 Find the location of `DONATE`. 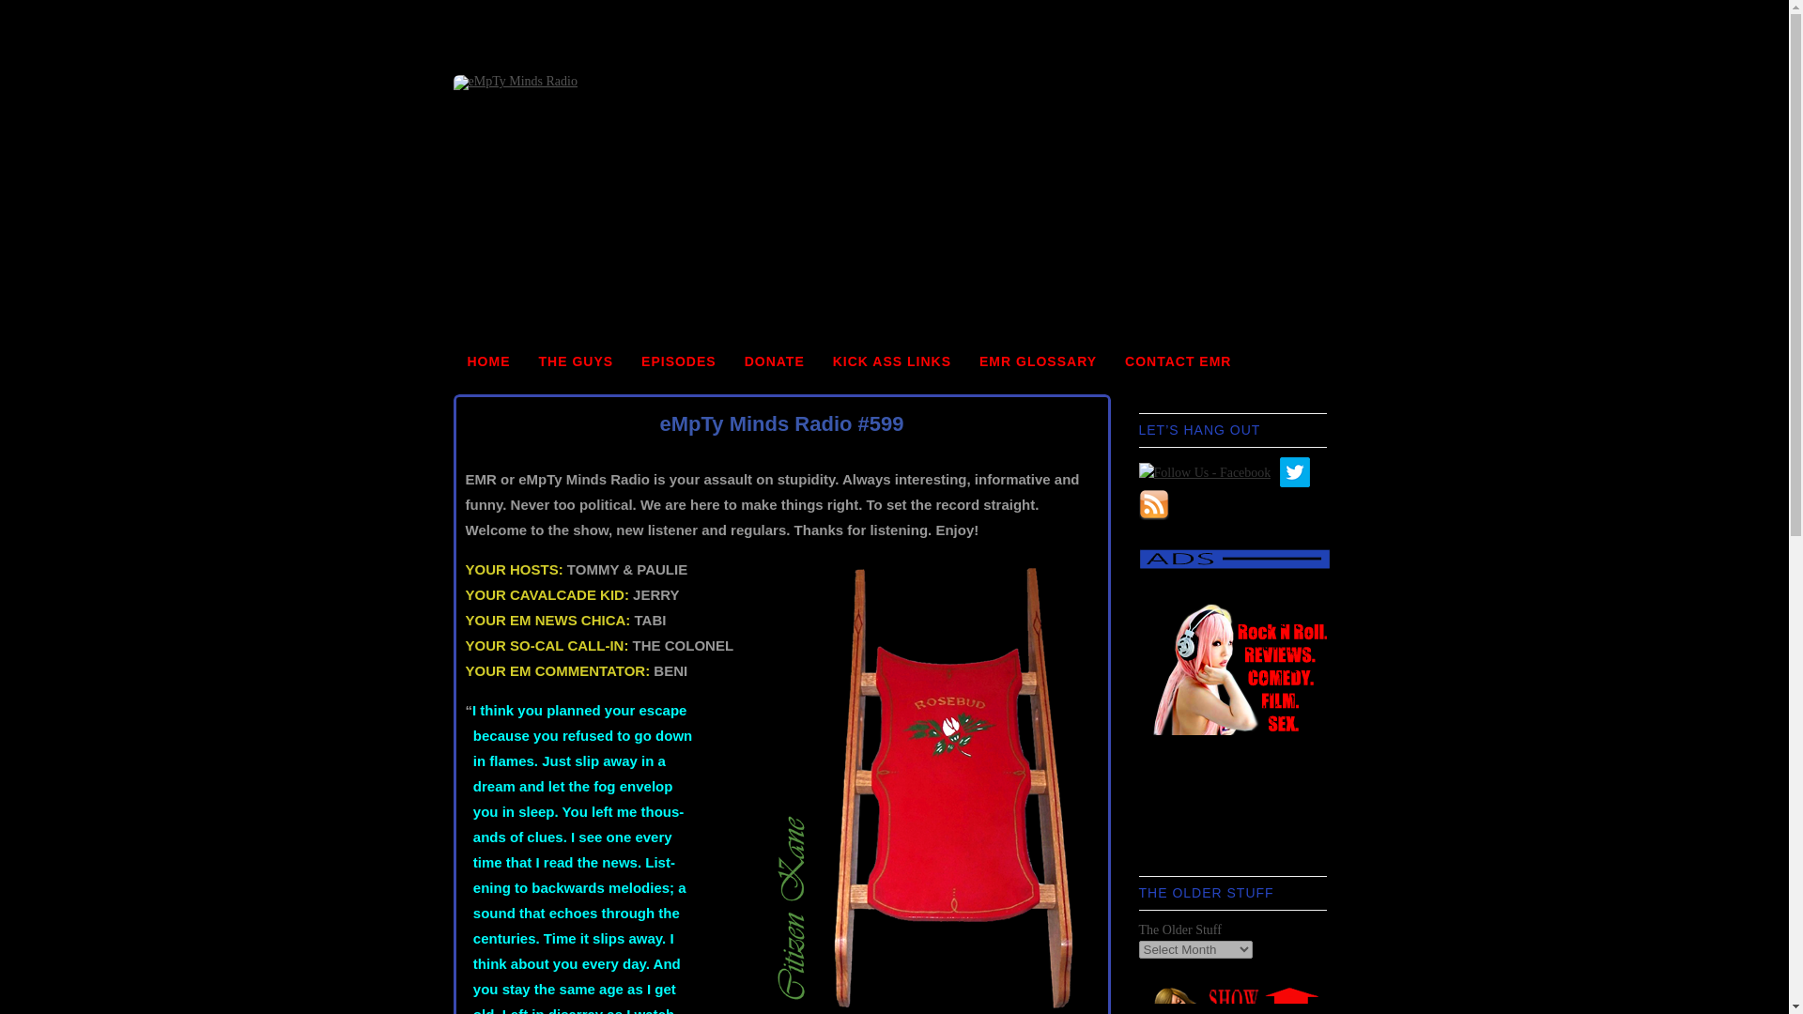

DONATE is located at coordinates (774, 361).